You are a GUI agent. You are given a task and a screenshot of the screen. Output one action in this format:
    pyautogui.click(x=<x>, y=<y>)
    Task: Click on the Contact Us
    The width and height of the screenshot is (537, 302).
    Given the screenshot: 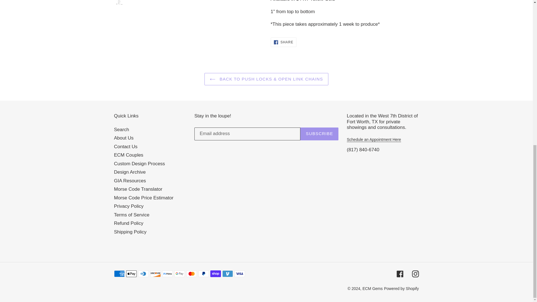 What is the action you would take?
    pyautogui.click(x=121, y=129)
    